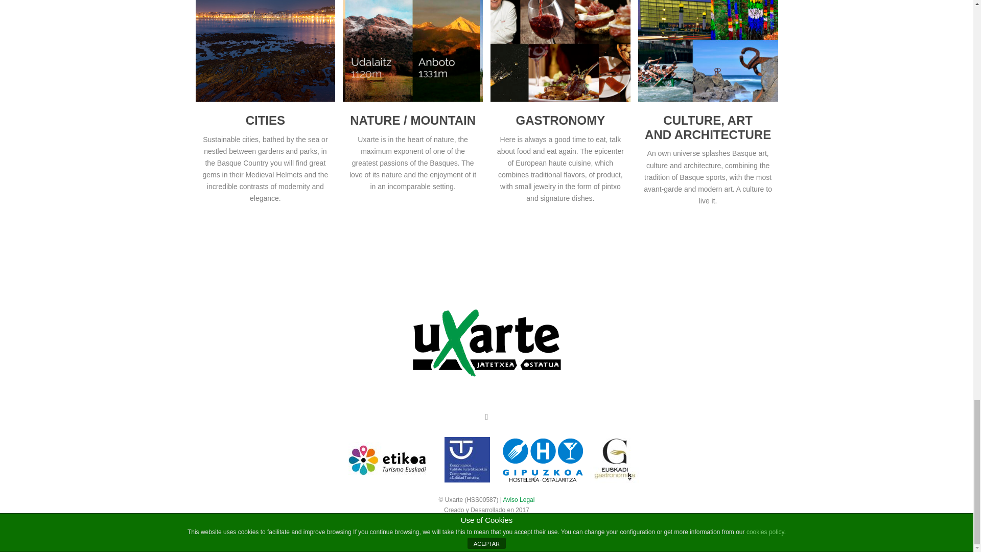 The height and width of the screenshot is (552, 981). I want to click on naturaleza-interior, so click(412, 51).